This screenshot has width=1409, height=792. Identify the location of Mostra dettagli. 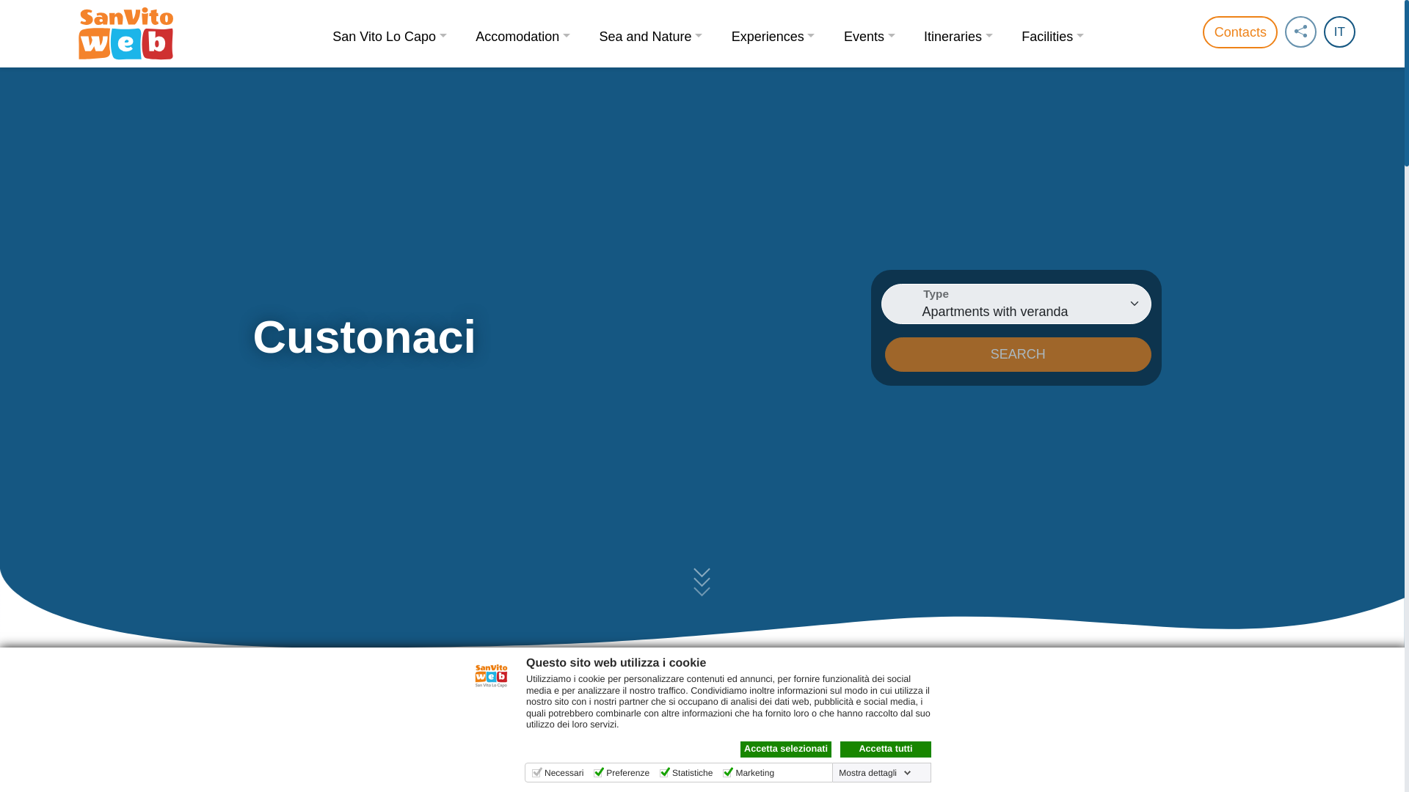
(875, 773).